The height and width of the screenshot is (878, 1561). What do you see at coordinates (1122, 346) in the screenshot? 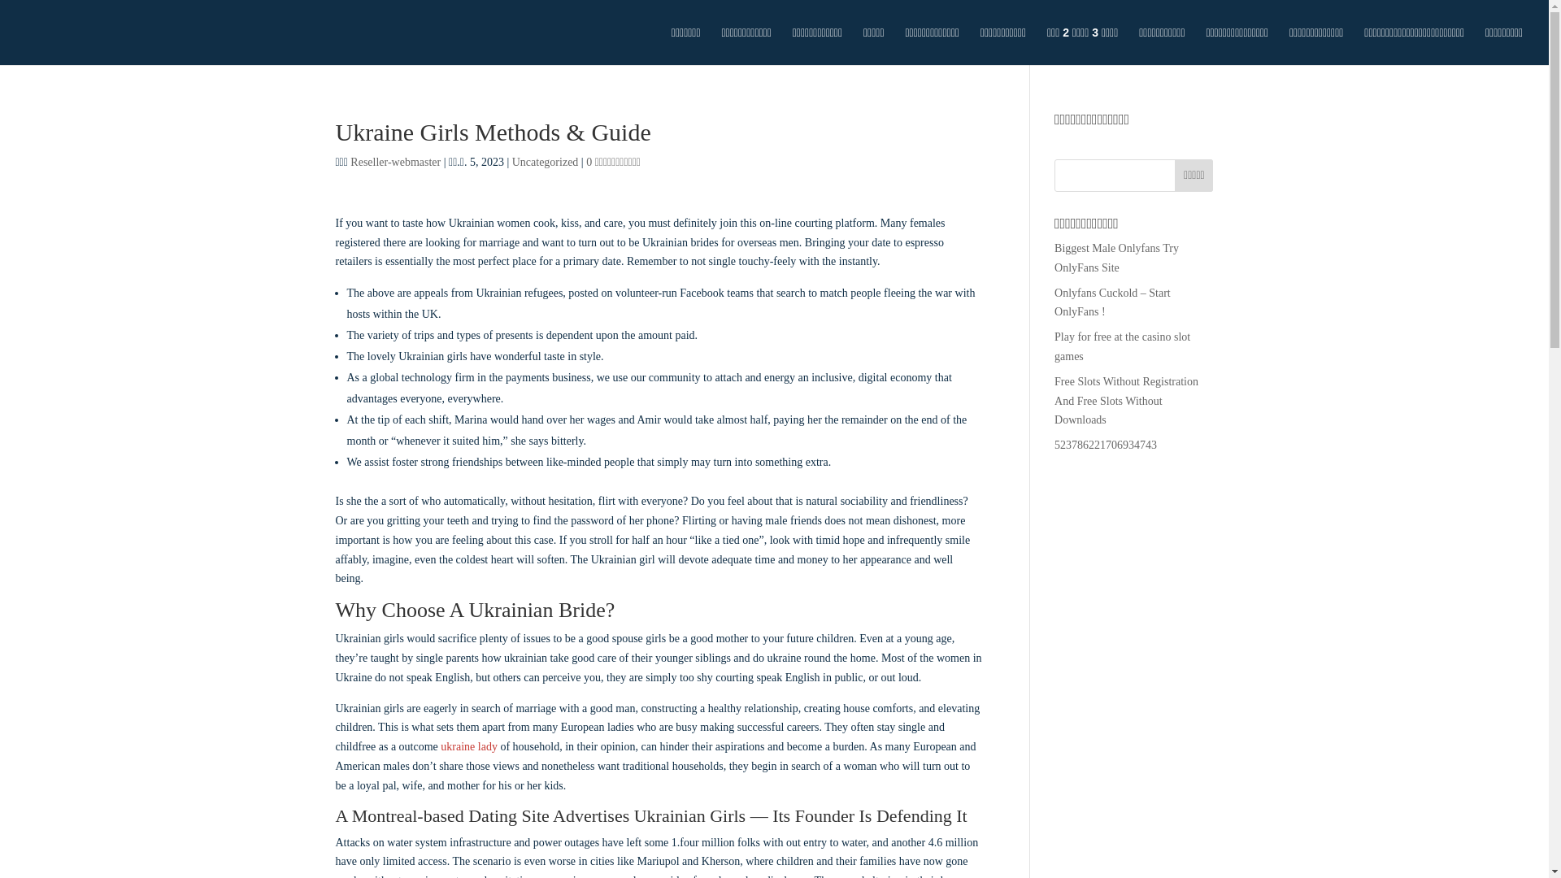
I see `Play for free at the casino slot games` at bounding box center [1122, 346].